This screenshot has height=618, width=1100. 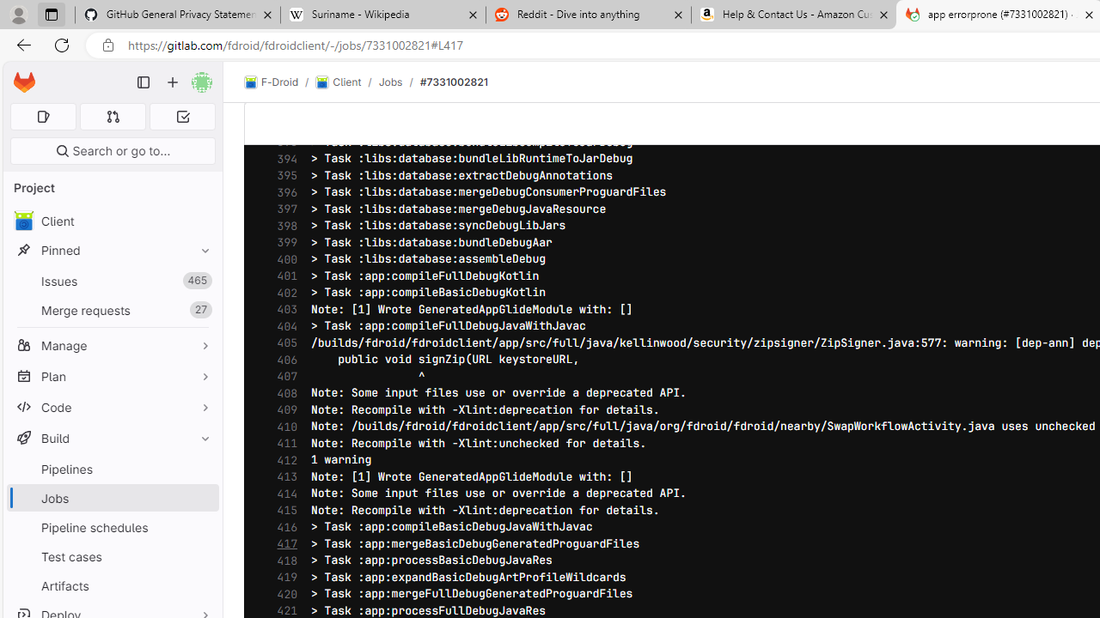 I want to click on 412, so click(x=283, y=460).